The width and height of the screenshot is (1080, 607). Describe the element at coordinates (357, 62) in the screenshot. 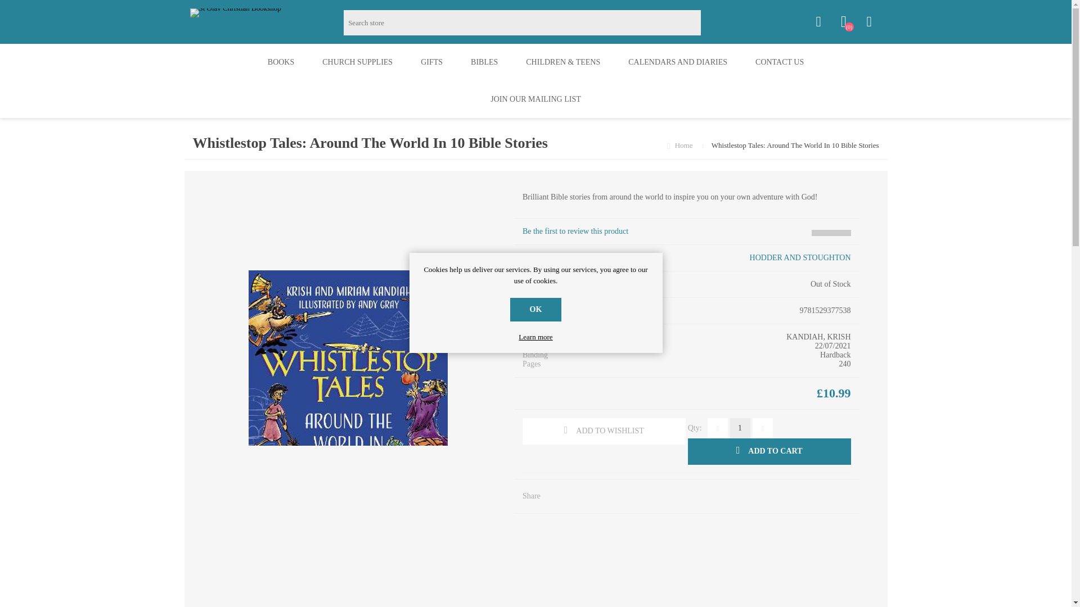

I see `CHURCH SUPPLIES` at that location.